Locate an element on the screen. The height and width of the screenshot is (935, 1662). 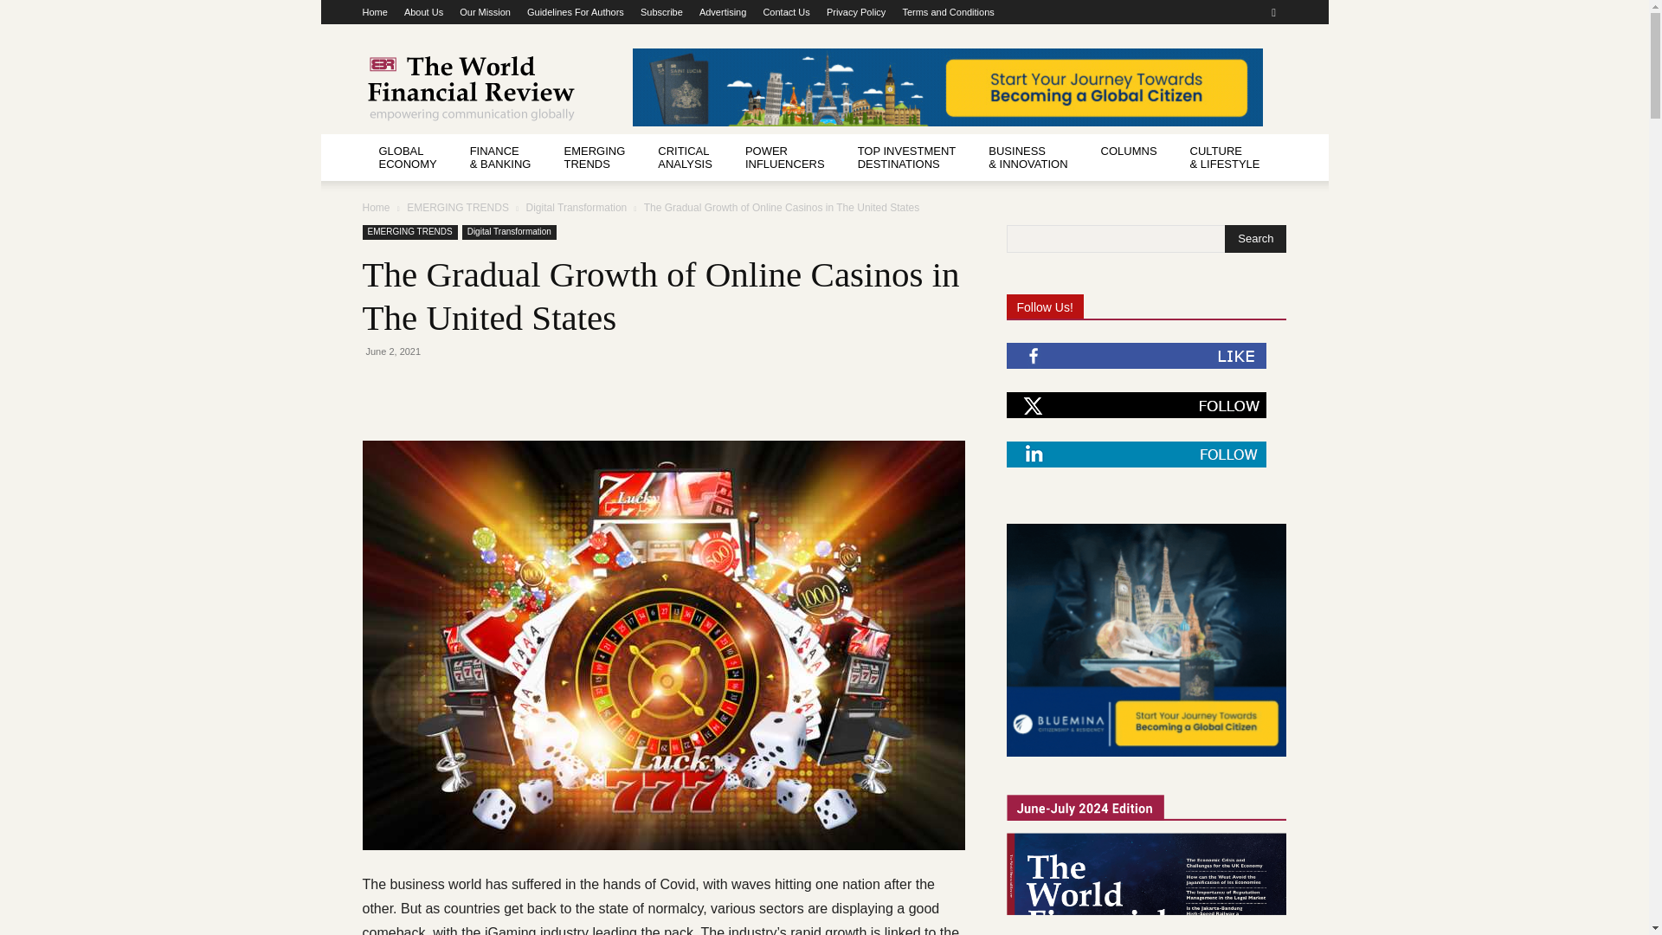
View all posts in Digital Transformation is located at coordinates (577, 208).